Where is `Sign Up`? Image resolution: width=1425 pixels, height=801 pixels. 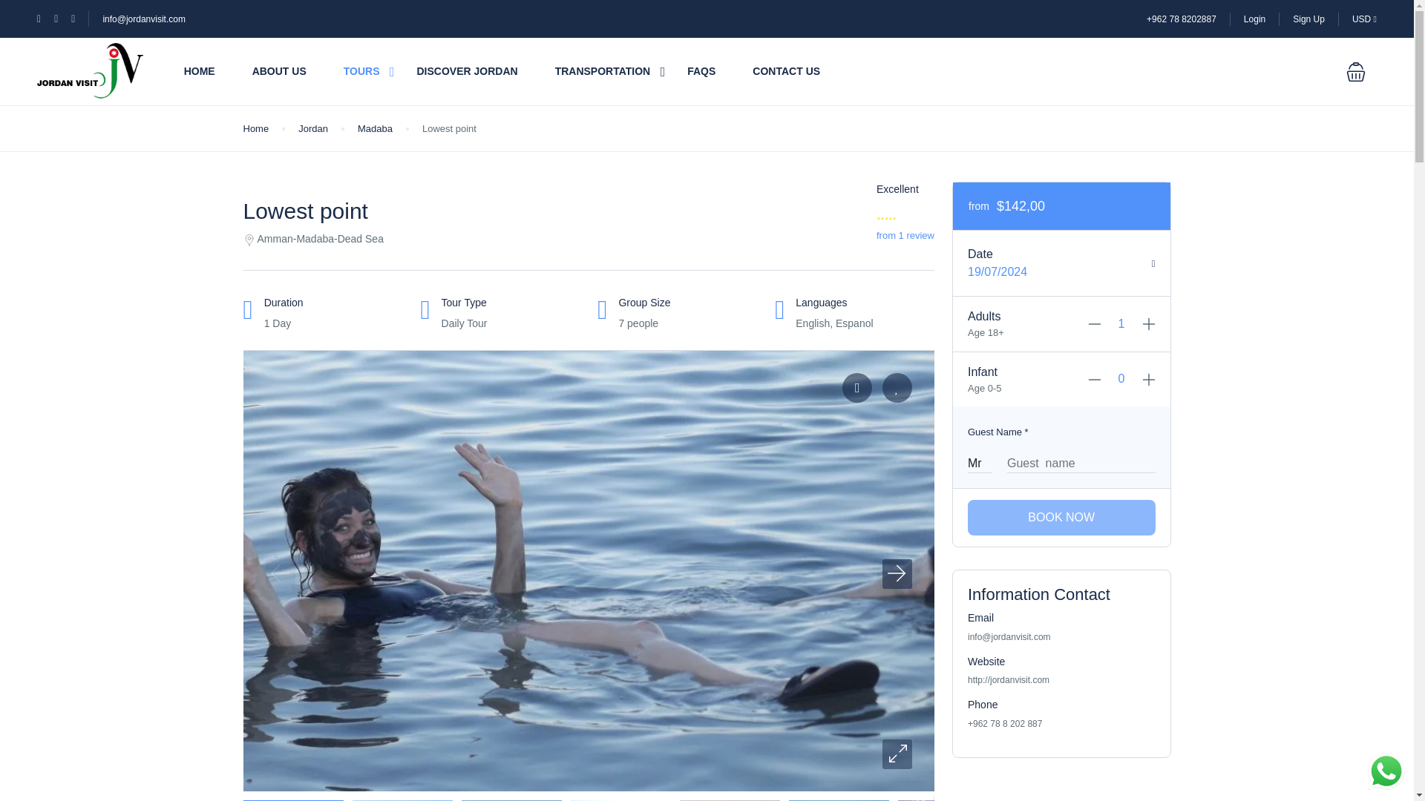 Sign Up is located at coordinates (1308, 19).